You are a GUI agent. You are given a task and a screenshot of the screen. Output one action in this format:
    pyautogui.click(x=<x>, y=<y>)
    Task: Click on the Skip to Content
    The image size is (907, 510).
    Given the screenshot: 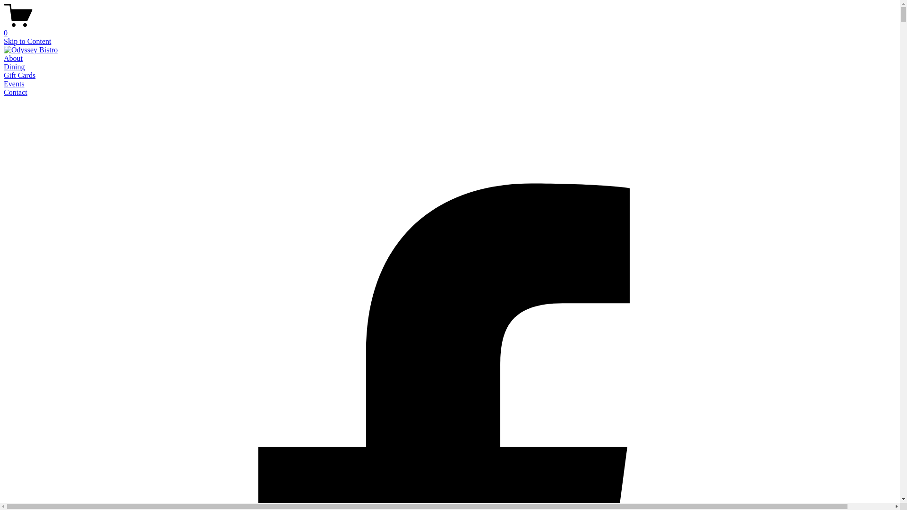 What is the action you would take?
    pyautogui.click(x=27, y=42)
    